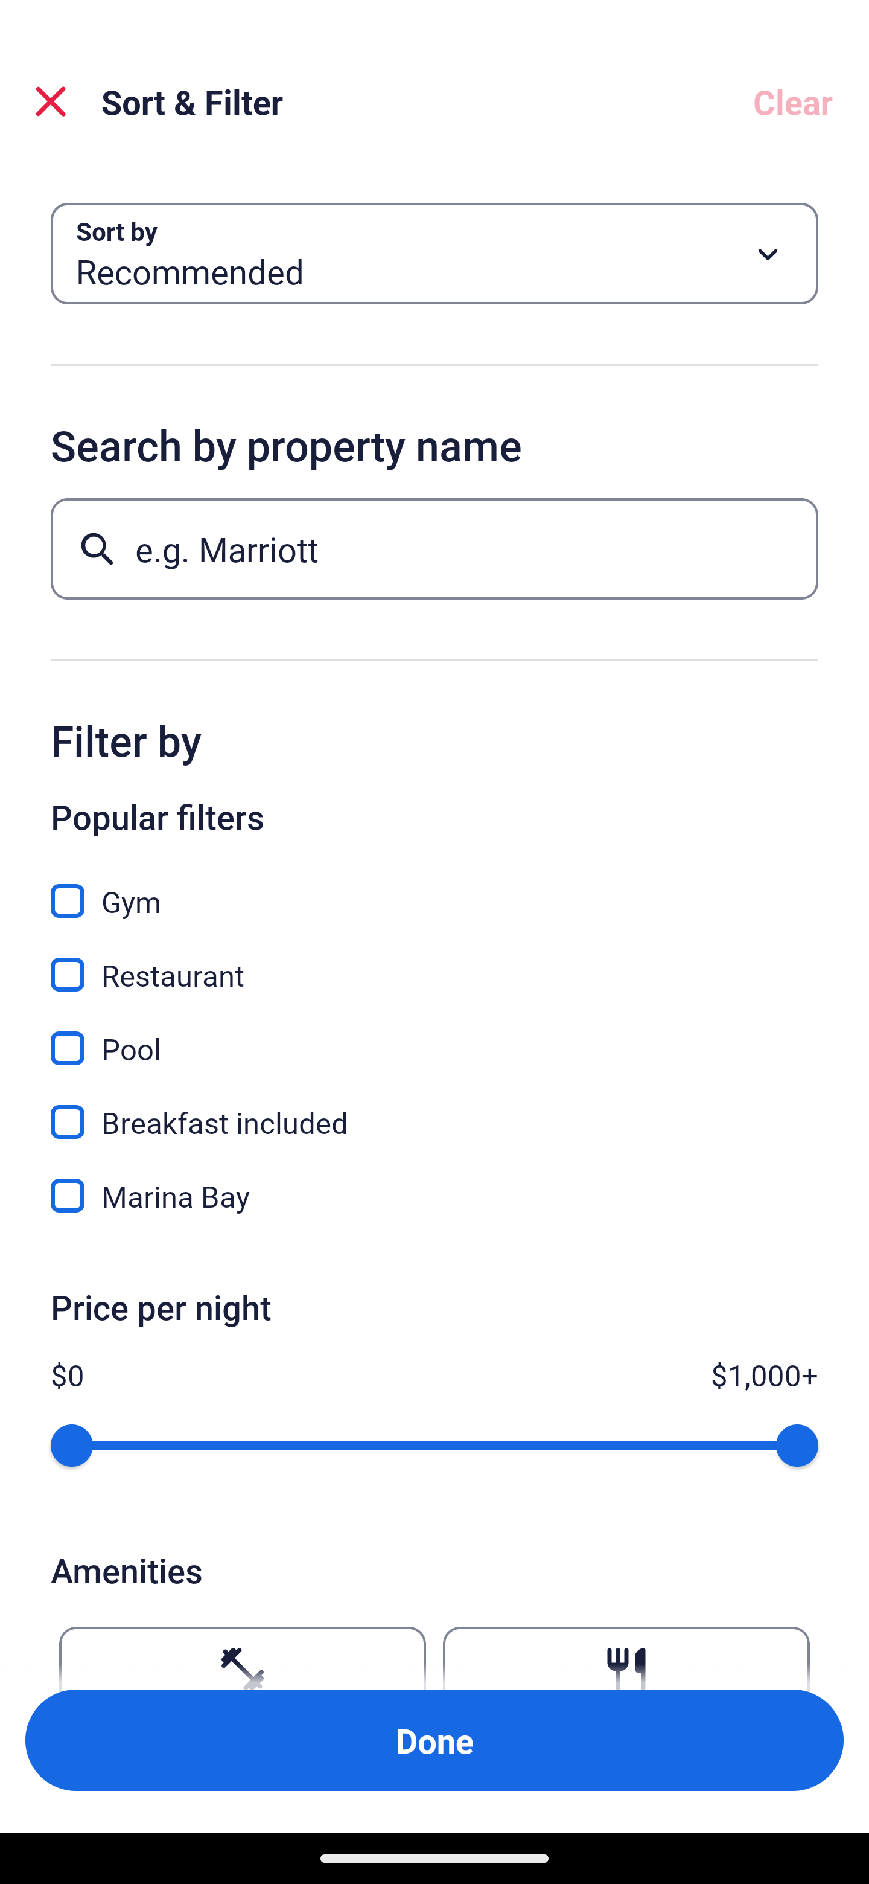 The height and width of the screenshot is (1884, 869). What do you see at coordinates (434, 888) in the screenshot?
I see `Gym, Gym` at bounding box center [434, 888].